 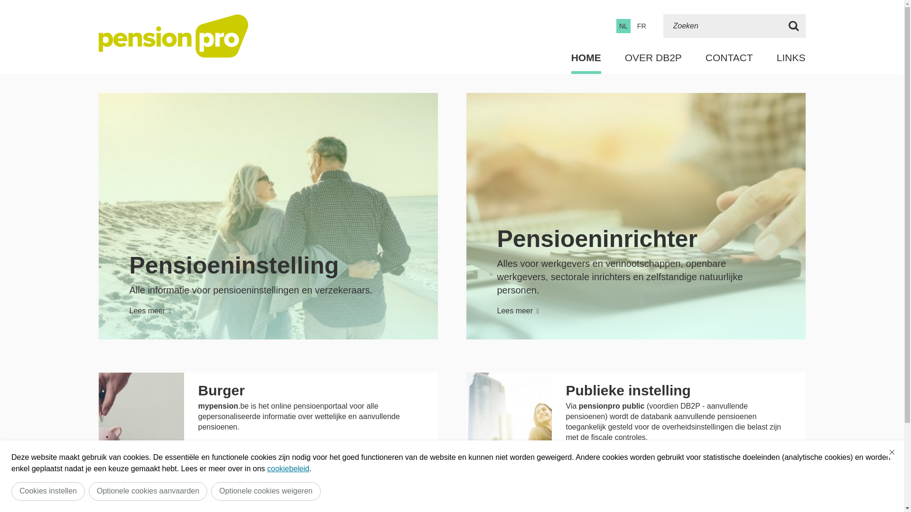 What do you see at coordinates (623, 26) in the screenshot?
I see `NL` at bounding box center [623, 26].